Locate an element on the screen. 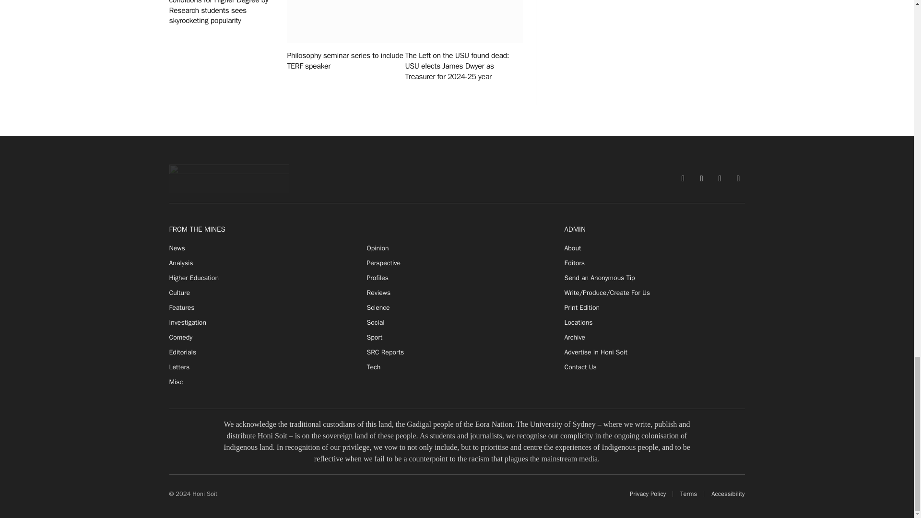 The width and height of the screenshot is (921, 518). Philosophy seminar series to include TERF speaker is located at coordinates (345, 21).